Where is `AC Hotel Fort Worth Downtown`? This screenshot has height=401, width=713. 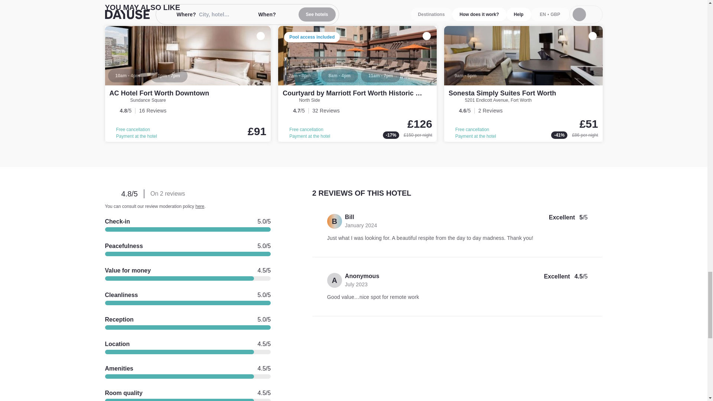
AC Hotel Fort Worth Downtown is located at coordinates (159, 93).